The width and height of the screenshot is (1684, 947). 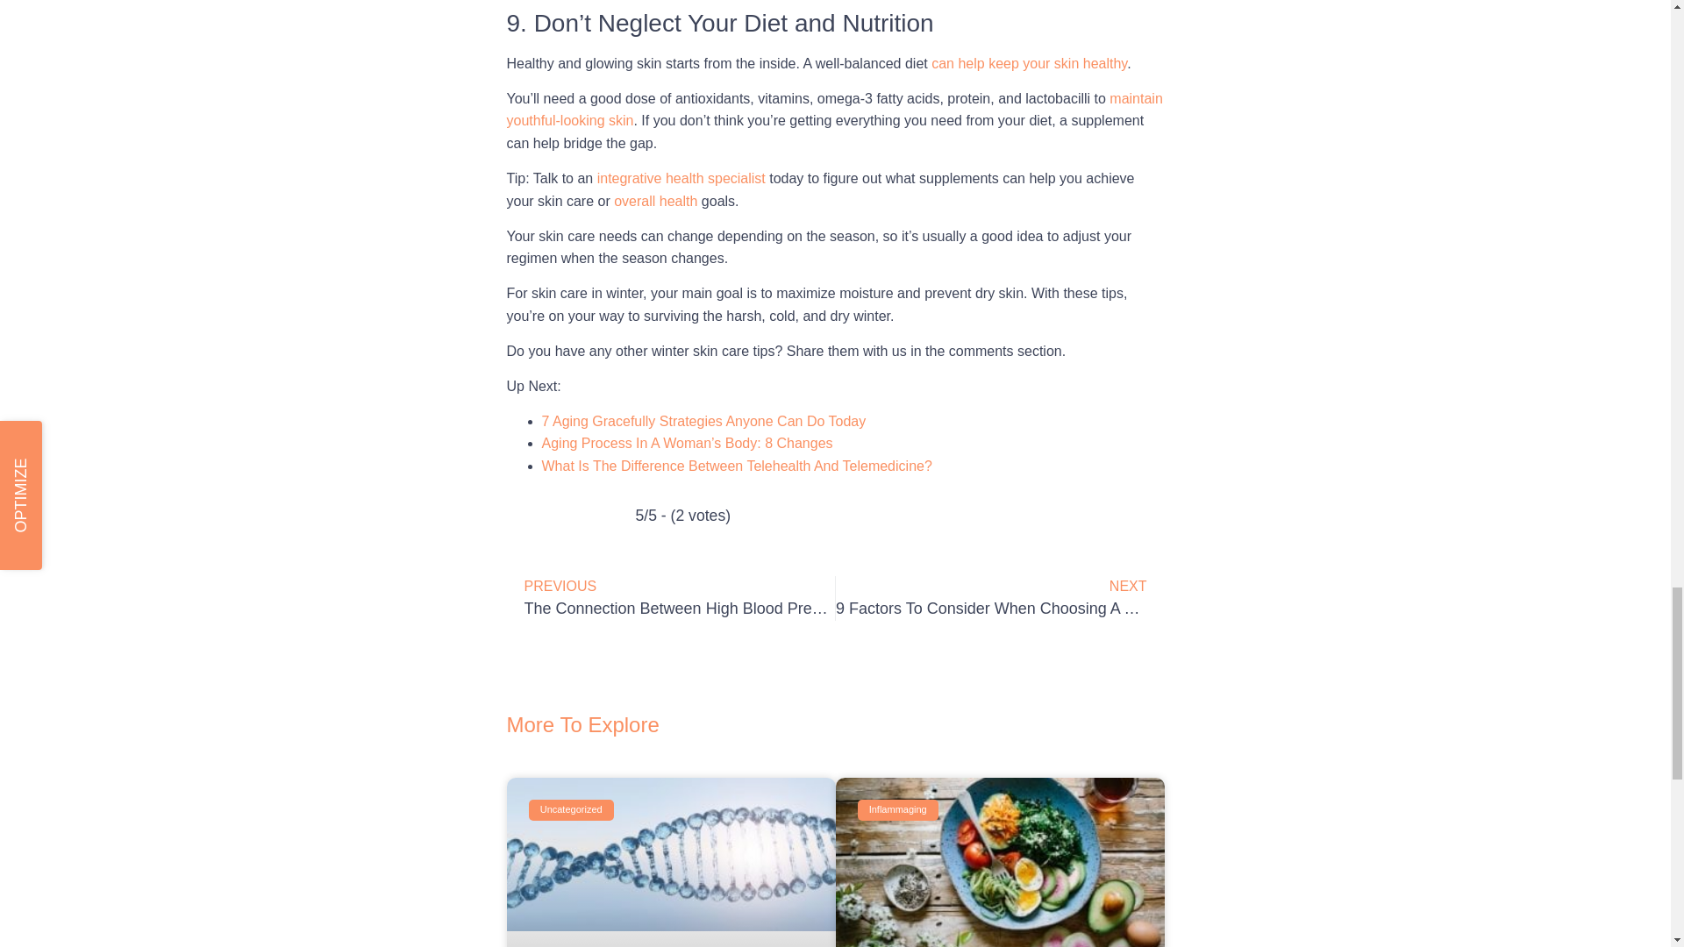 I want to click on maintain youthful-looking skin, so click(x=835, y=109).